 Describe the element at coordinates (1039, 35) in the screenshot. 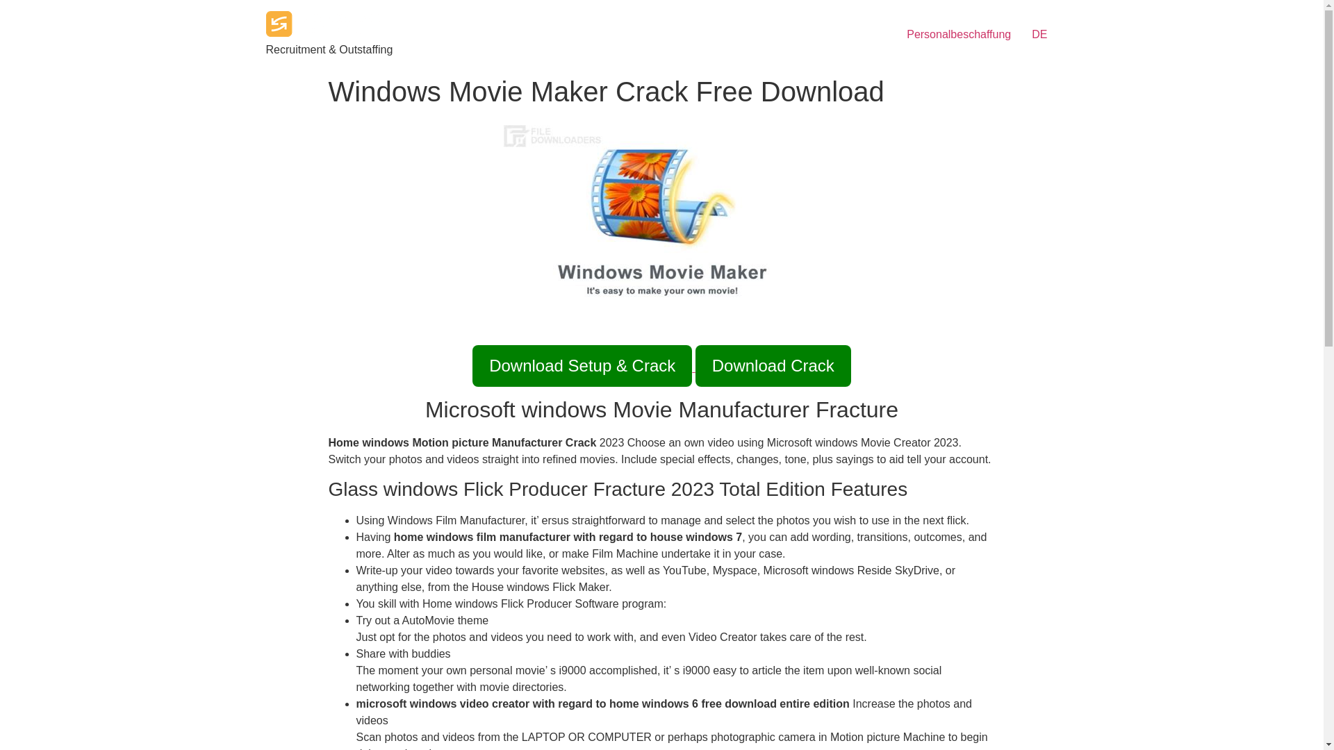

I see `DE` at that location.